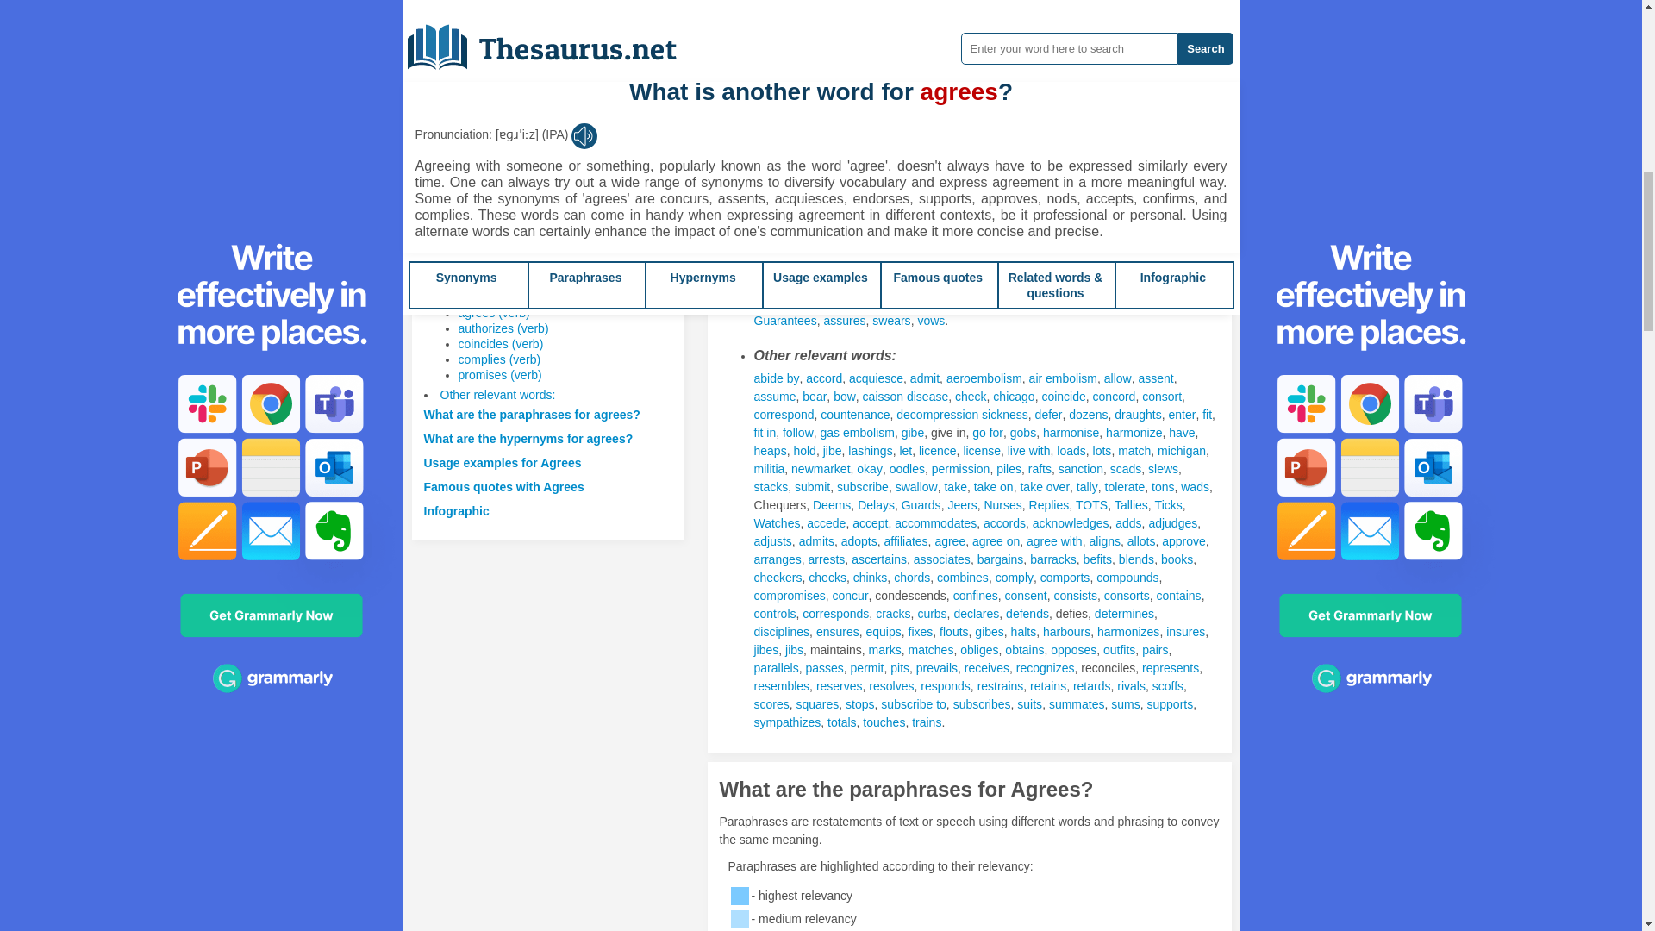 The width and height of the screenshot is (1655, 931). I want to click on empathizes, so click(1067, 34).